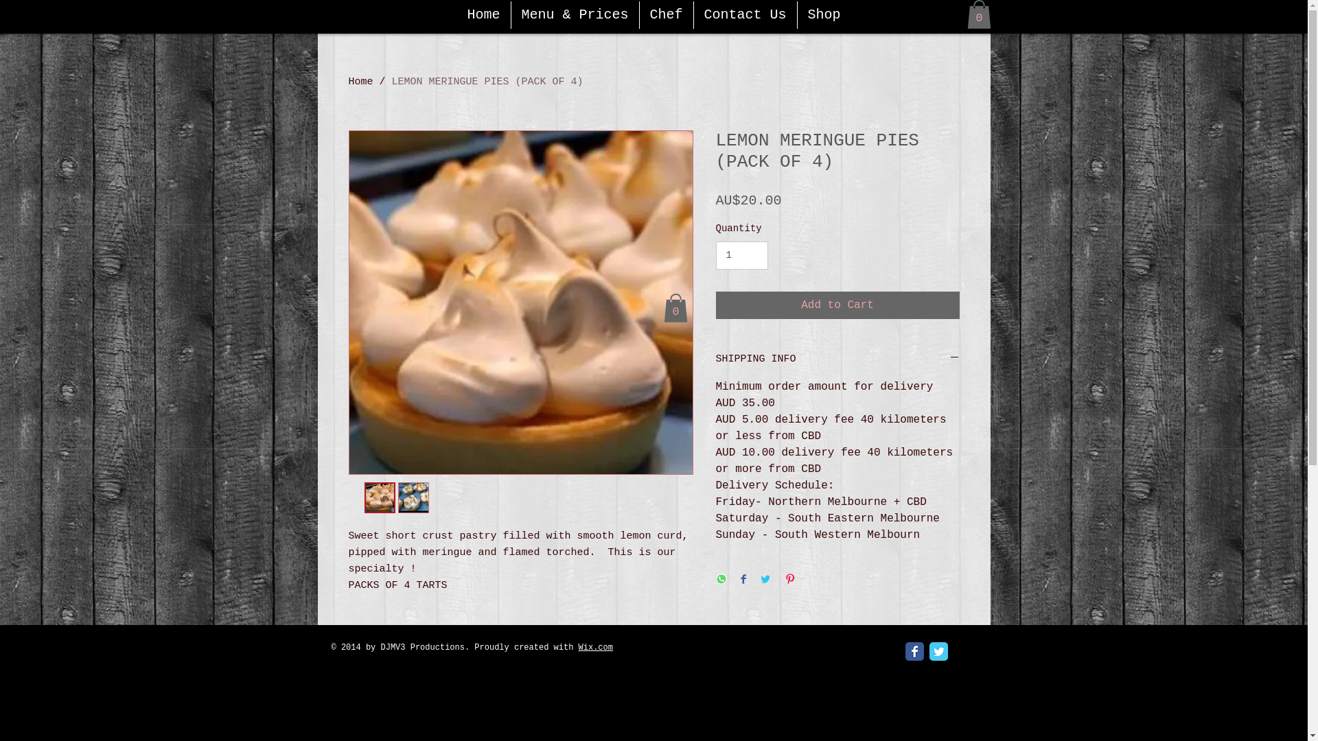 The image size is (1318, 741). What do you see at coordinates (596, 648) in the screenshot?
I see `Wix.com` at bounding box center [596, 648].